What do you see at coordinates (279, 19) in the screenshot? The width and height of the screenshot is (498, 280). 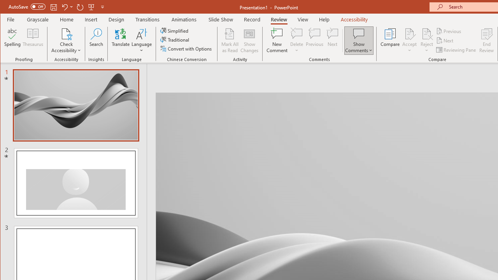 I see `Review` at bounding box center [279, 19].